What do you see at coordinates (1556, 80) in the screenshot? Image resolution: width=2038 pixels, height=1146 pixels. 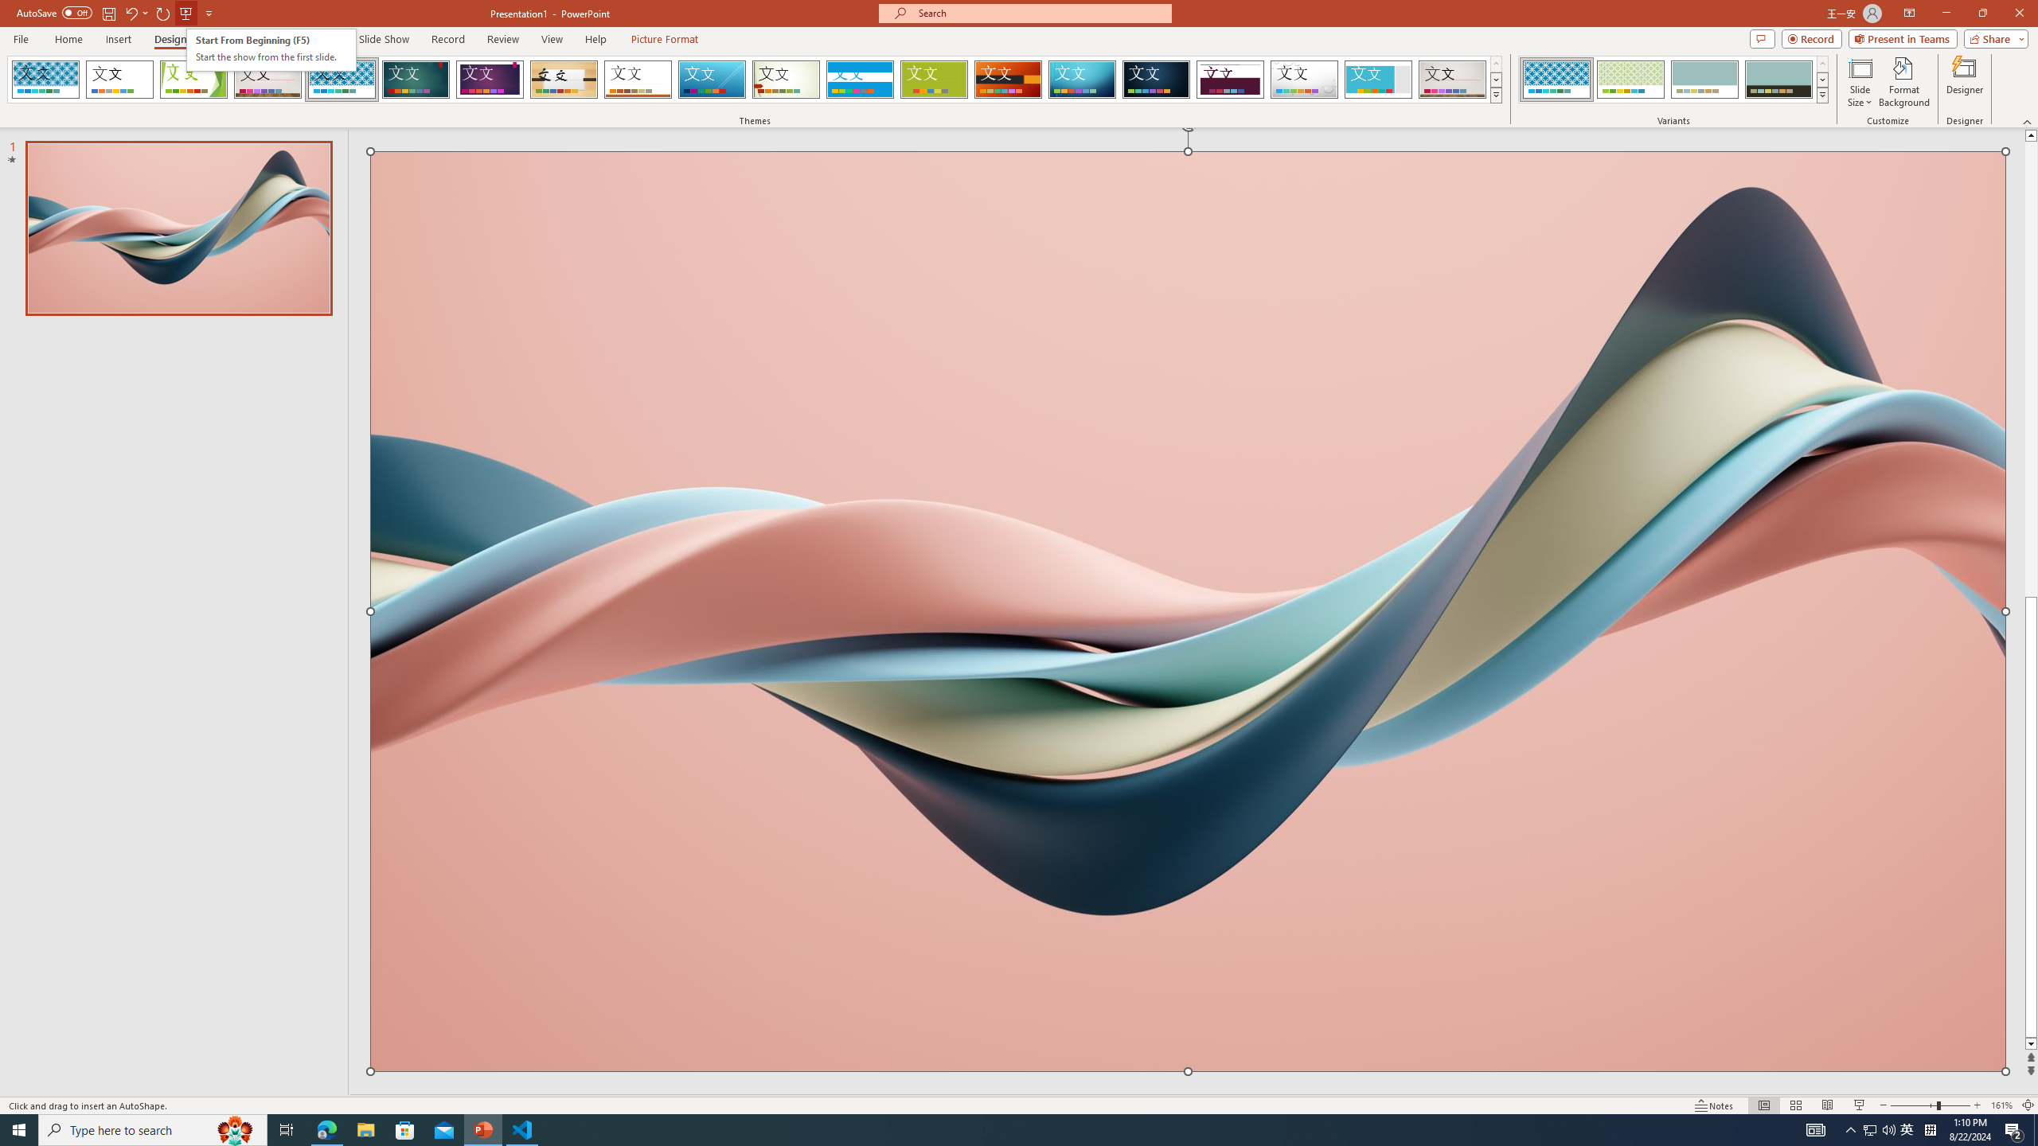 I see `Integral Variant 1` at bounding box center [1556, 80].